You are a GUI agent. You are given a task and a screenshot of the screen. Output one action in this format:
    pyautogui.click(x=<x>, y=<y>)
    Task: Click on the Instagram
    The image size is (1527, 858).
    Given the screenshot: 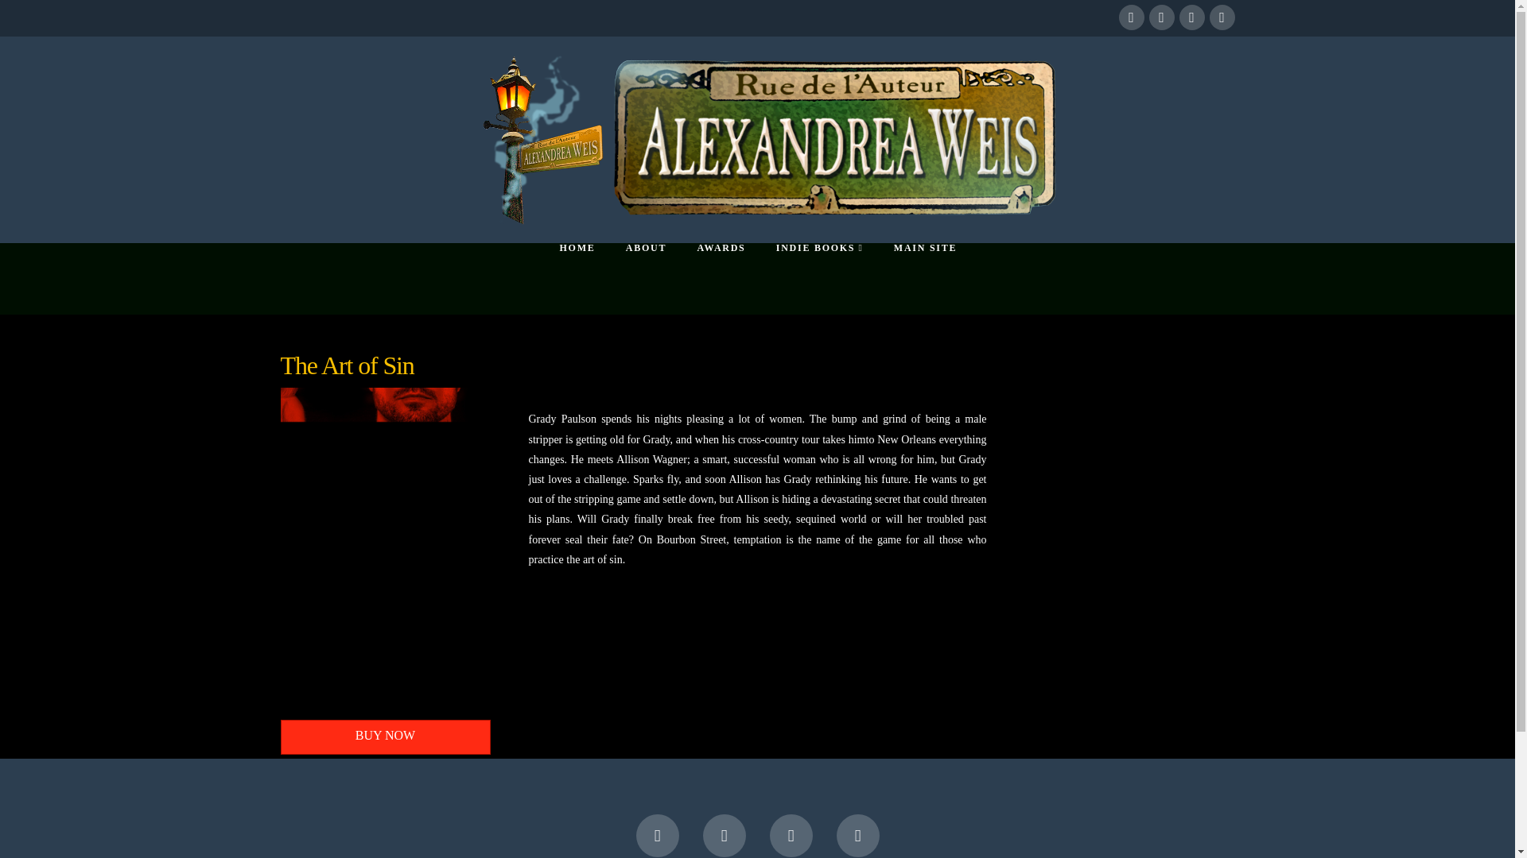 What is the action you would take?
    pyautogui.click(x=857, y=835)
    